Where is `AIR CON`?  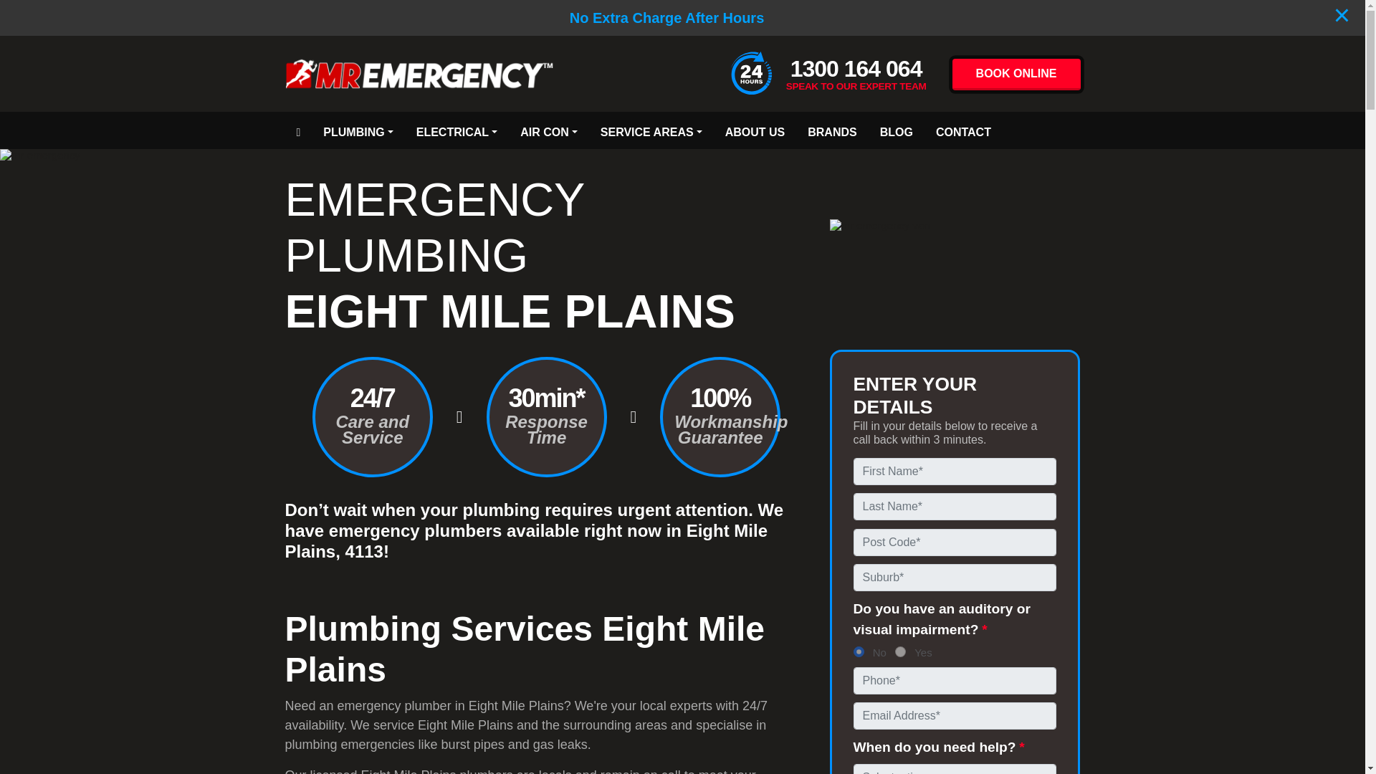
AIR CON is located at coordinates (549, 130).